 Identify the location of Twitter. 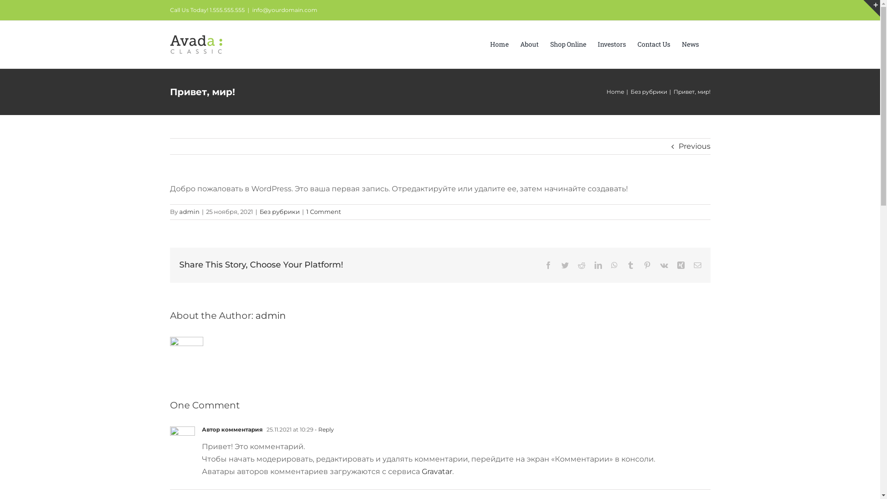
(565, 265).